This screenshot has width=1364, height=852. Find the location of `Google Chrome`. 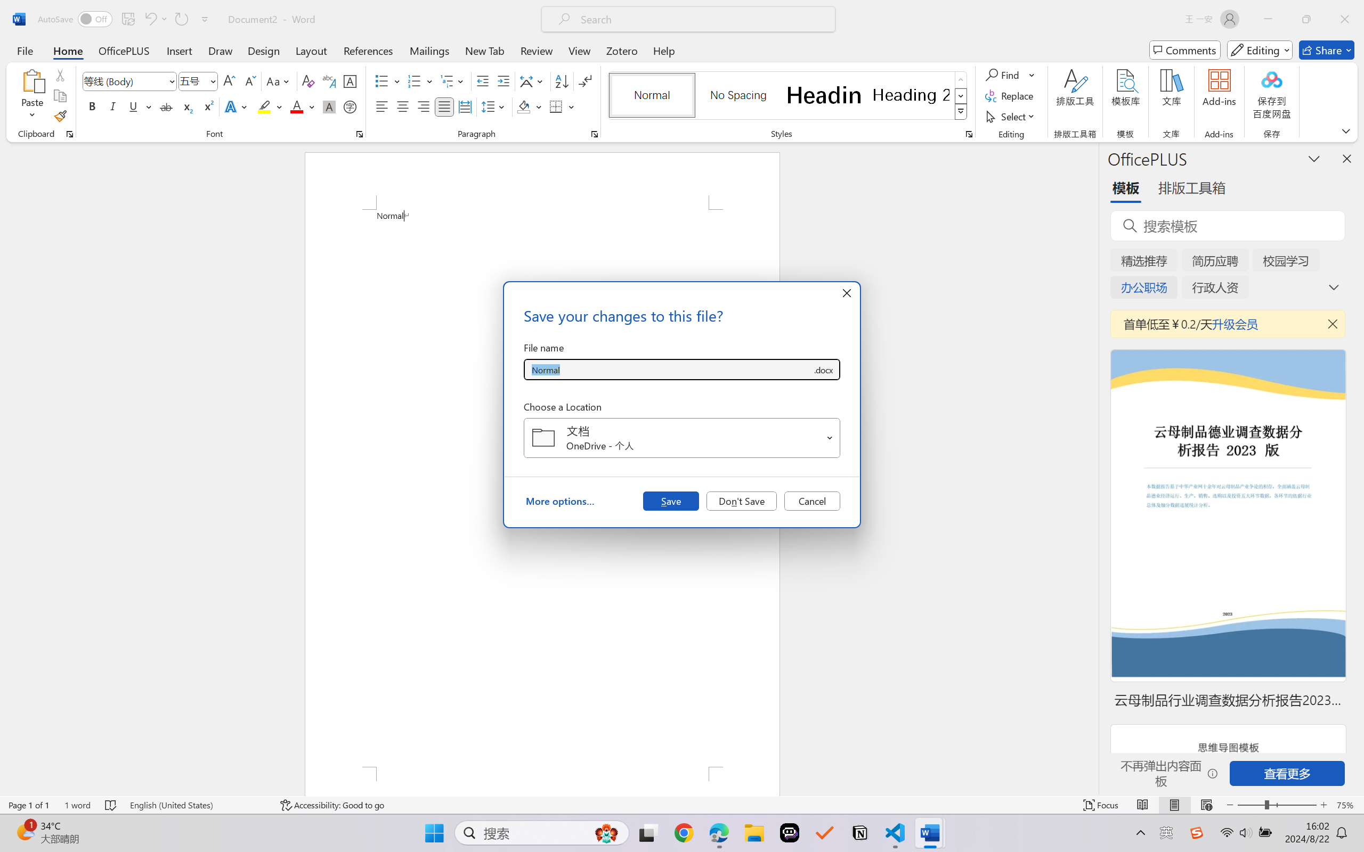

Google Chrome is located at coordinates (684, 833).